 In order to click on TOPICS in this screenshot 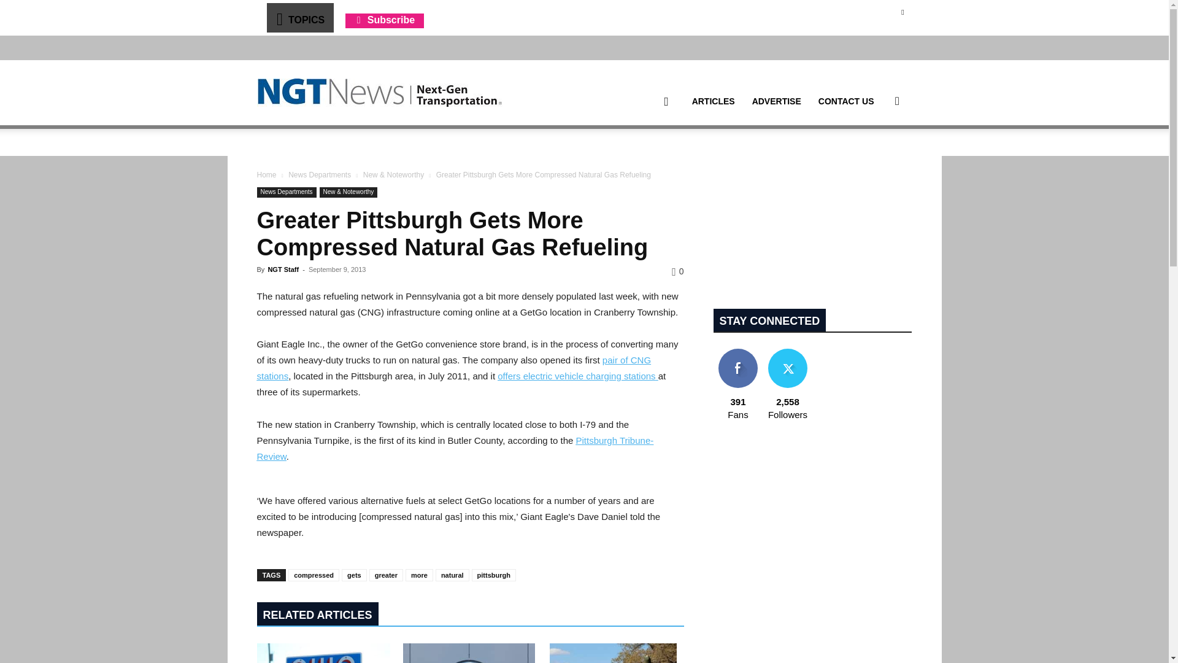, I will do `click(299, 17)`.